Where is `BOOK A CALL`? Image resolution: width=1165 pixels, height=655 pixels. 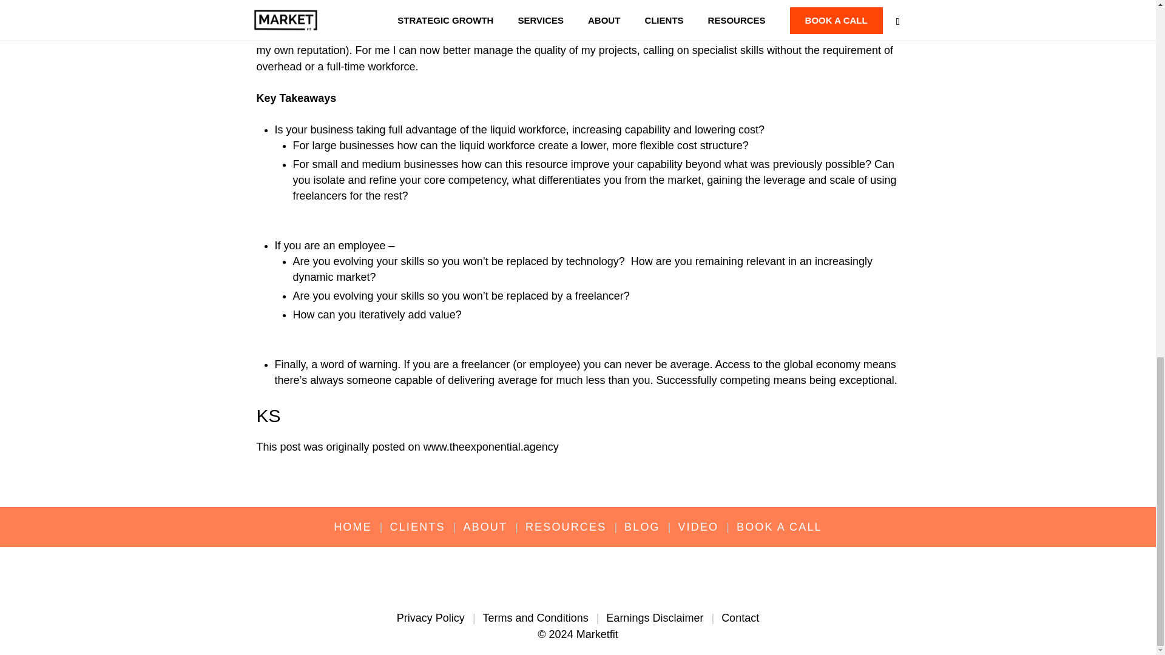 BOOK A CALL is located at coordinates (779, 528).